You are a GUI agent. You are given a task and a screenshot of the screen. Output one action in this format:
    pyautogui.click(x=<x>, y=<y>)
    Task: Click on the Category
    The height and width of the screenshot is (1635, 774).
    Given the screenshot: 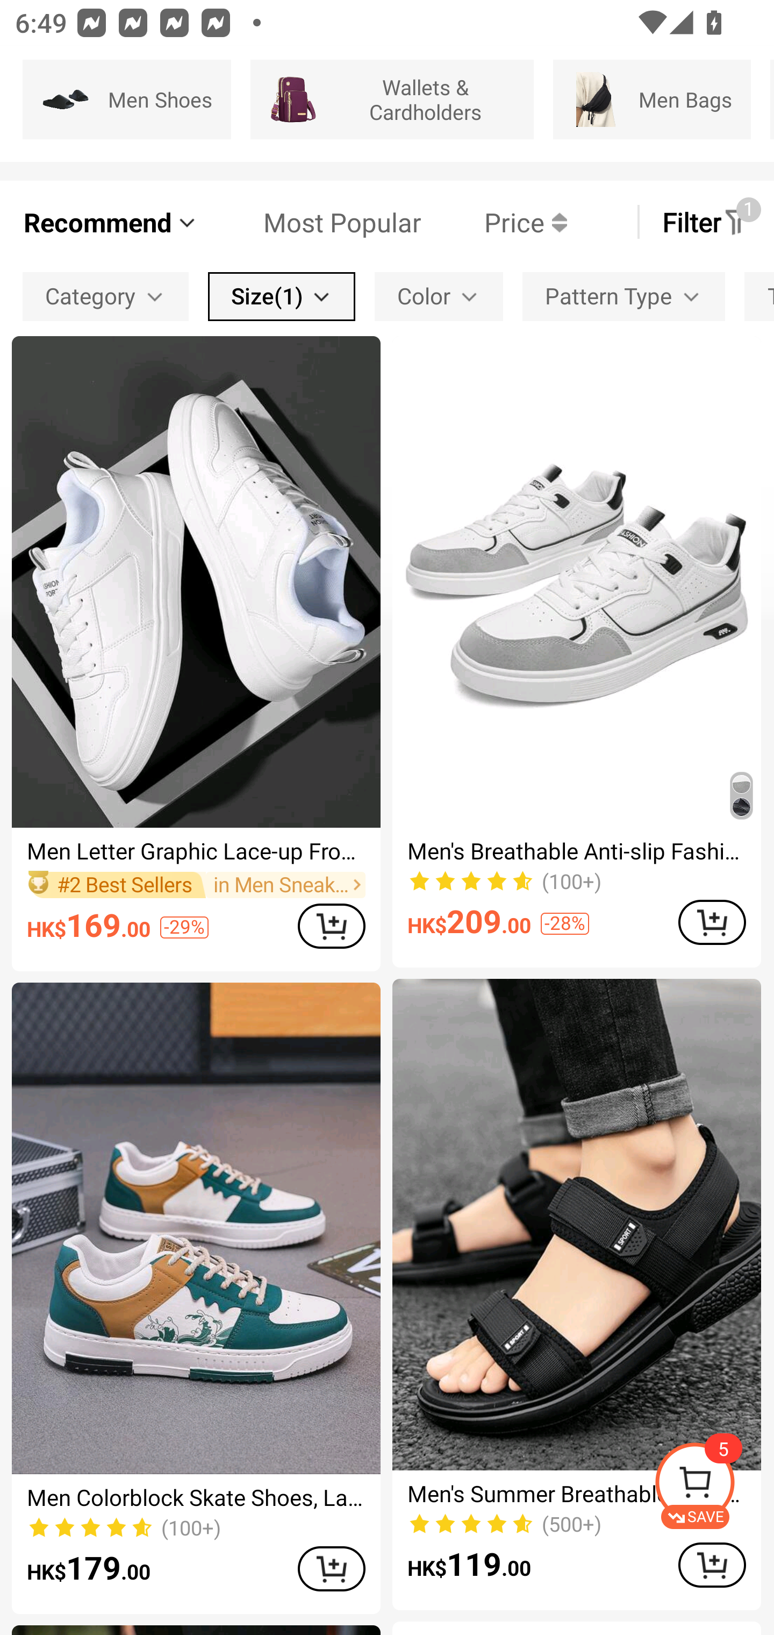 What is the action you would take?
    pyautogui.click(x=105, y=296)
    